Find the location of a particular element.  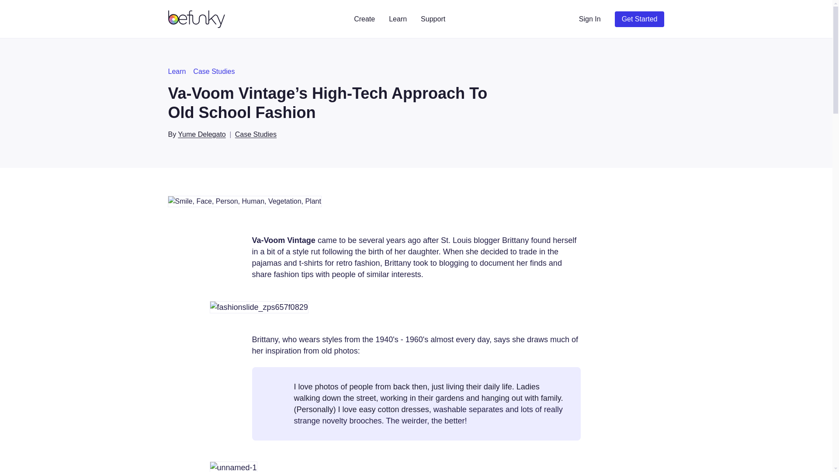

Sign In is located at coordinates (590, 19).